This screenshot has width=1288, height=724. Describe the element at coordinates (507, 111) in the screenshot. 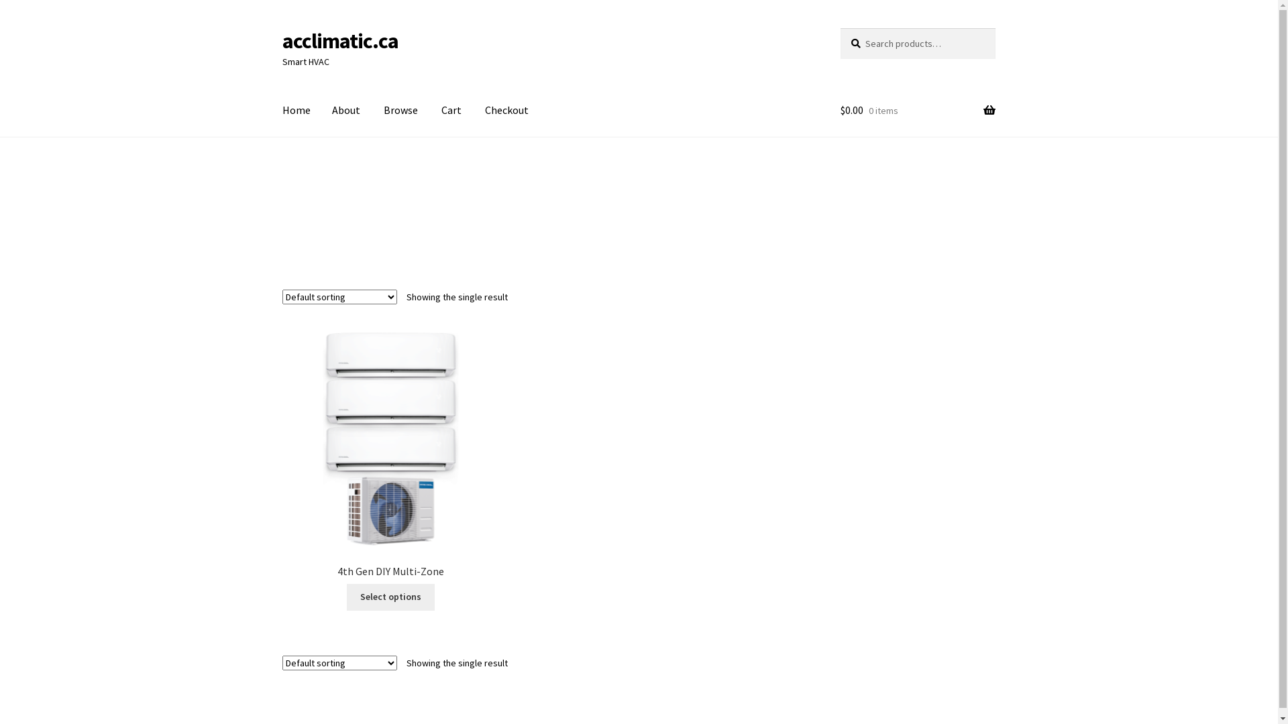

I see `Checkout` at that location.